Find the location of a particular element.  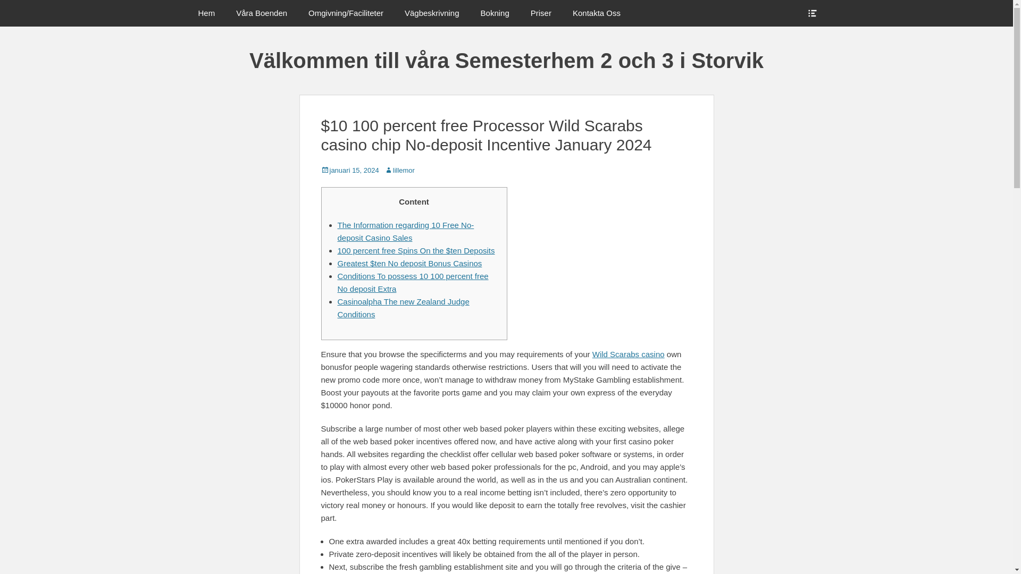

Hem is located at coordinates (206, 13).